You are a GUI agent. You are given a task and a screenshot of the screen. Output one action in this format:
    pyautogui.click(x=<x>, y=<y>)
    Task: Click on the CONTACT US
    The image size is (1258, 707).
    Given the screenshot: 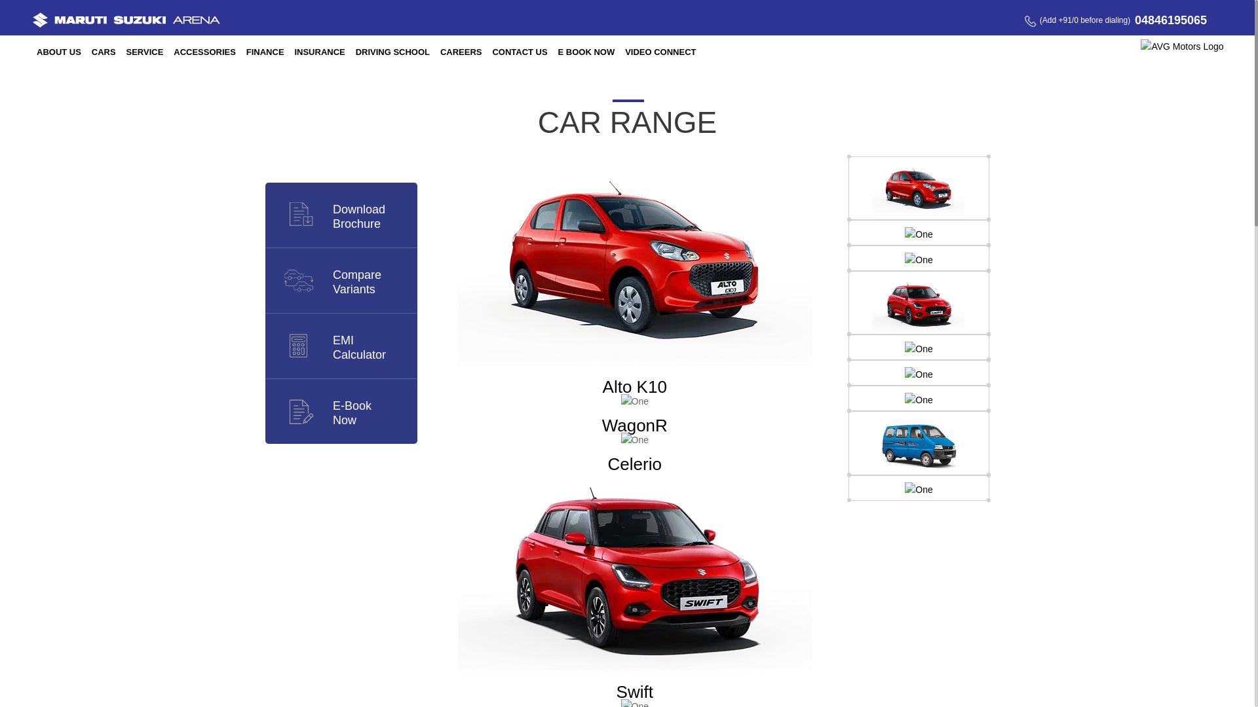 What is the action you would take?
    pyautogui.click(x=144, y=52)
    